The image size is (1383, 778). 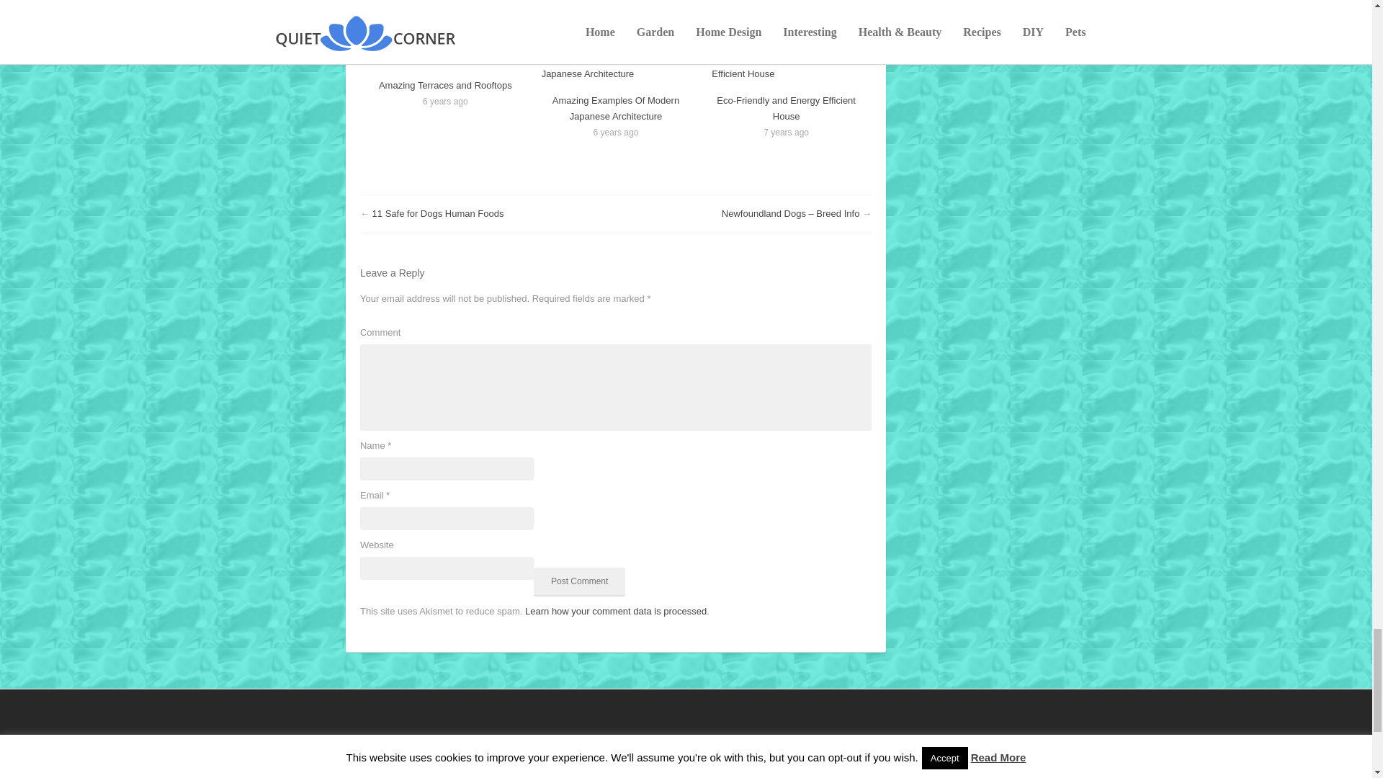 What do you see at coordinates (403, 3) in the screenshot?
I see `Twitter` at bounding box center [403, 3].